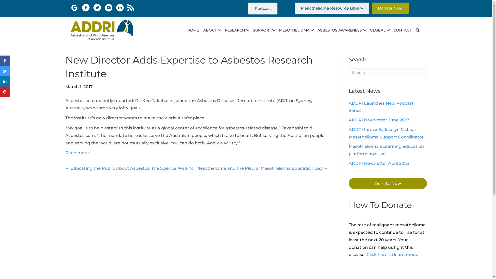  I want to click on Donate Now, so click(388, 183).